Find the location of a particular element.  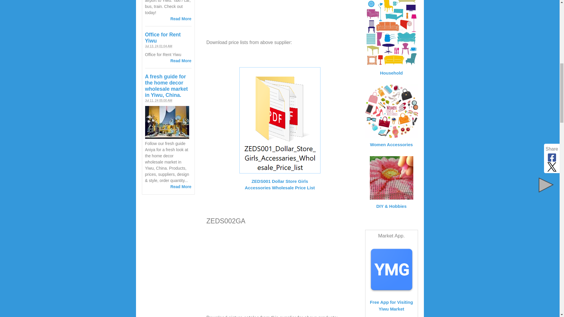

Free App for Visiting Yiwu Market is located at coordinates (392, 269).